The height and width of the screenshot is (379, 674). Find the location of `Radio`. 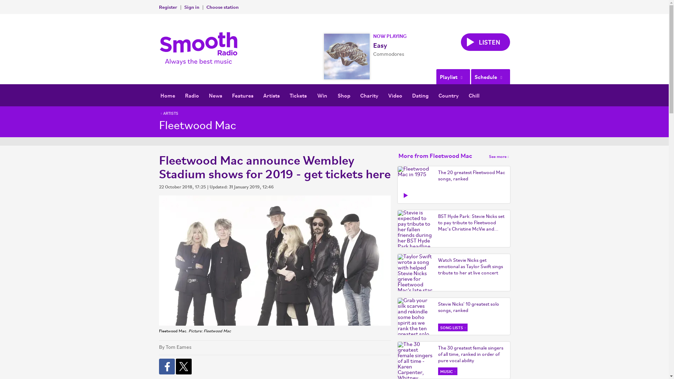

Radio is located at coordinates (192, 95).